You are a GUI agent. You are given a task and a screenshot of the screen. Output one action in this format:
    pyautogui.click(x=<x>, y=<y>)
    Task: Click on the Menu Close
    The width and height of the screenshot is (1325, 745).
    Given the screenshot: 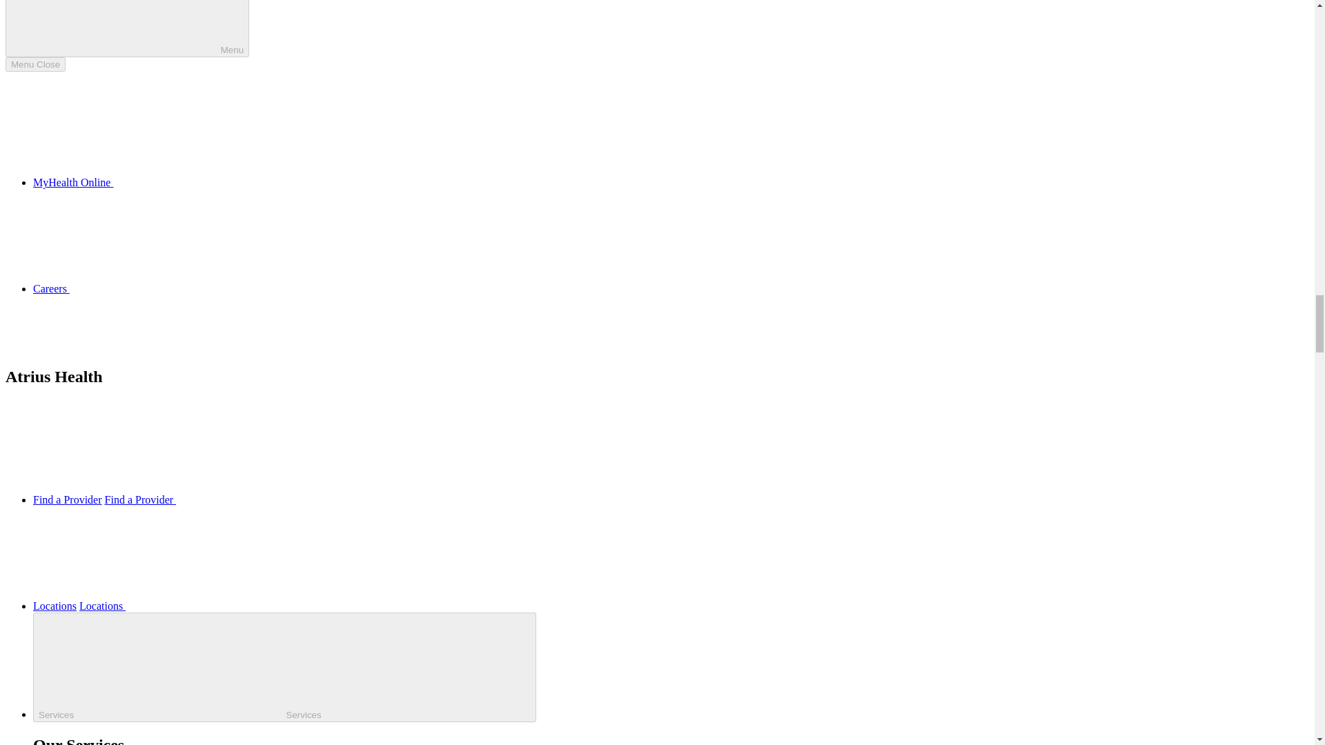 What is the action you would take?
    pyautogui.click(x=35, y=64)
    